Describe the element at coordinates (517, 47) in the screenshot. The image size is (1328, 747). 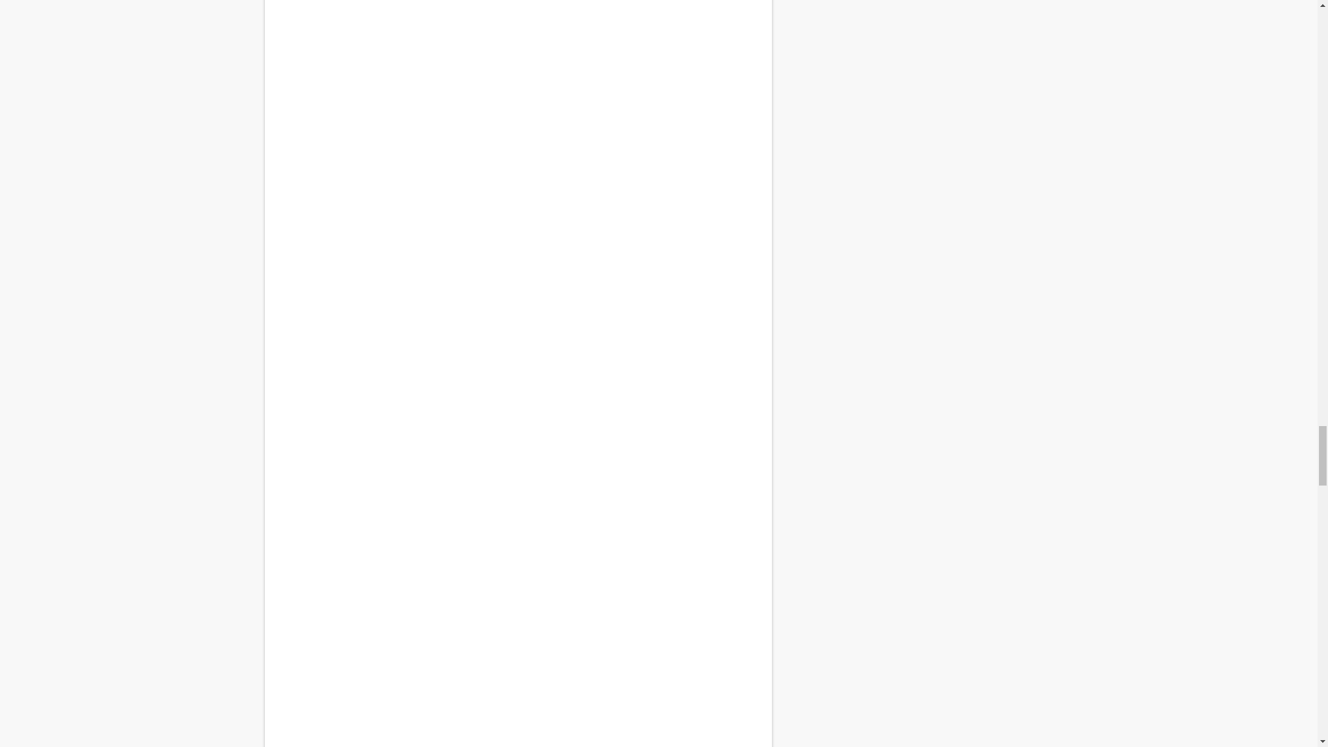
I see `Words Everyday` at that location.